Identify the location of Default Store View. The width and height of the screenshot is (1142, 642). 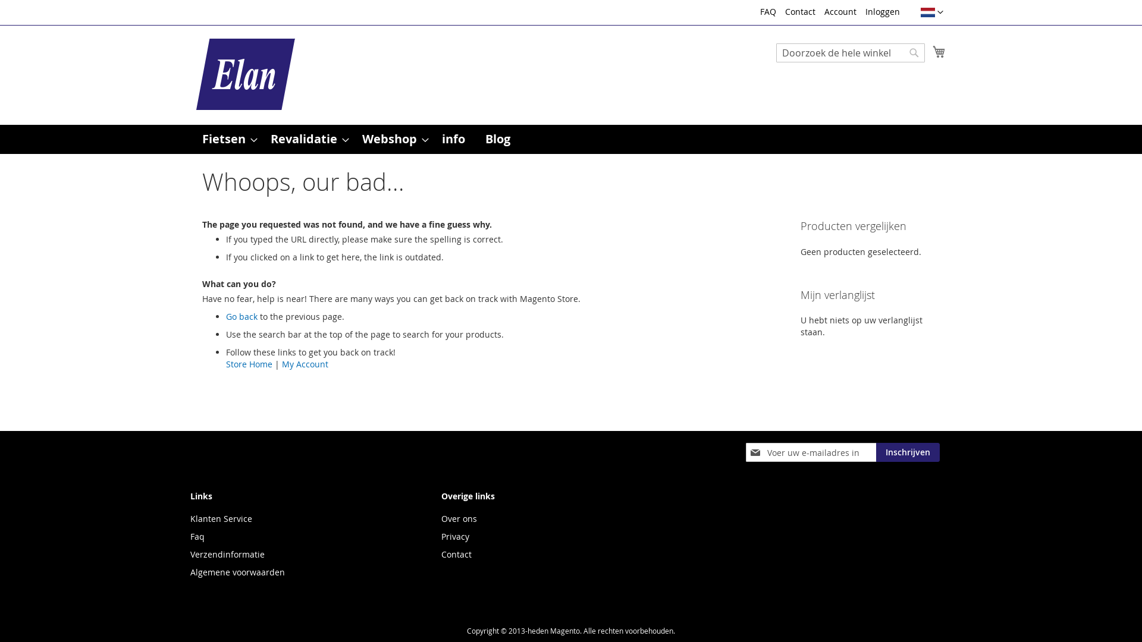
(928, 12).